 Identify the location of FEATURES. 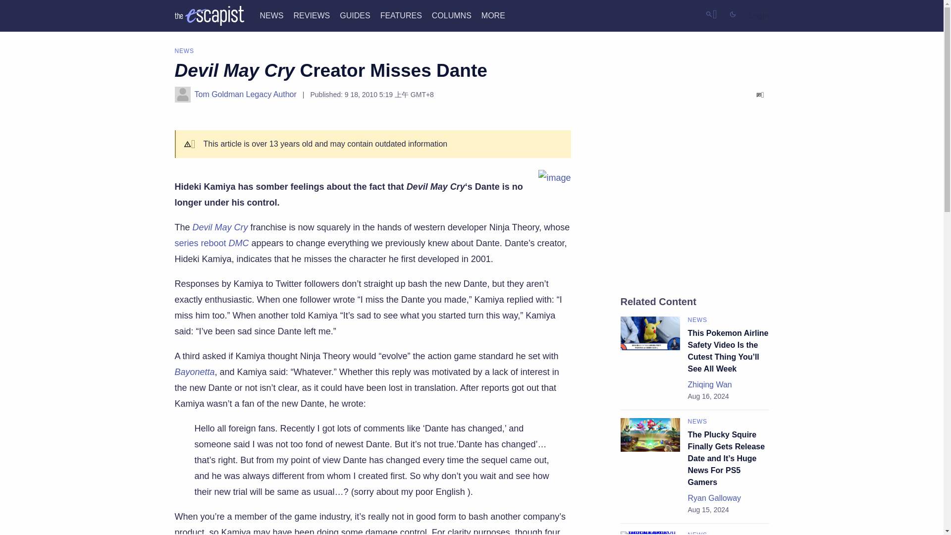
(401, 15).